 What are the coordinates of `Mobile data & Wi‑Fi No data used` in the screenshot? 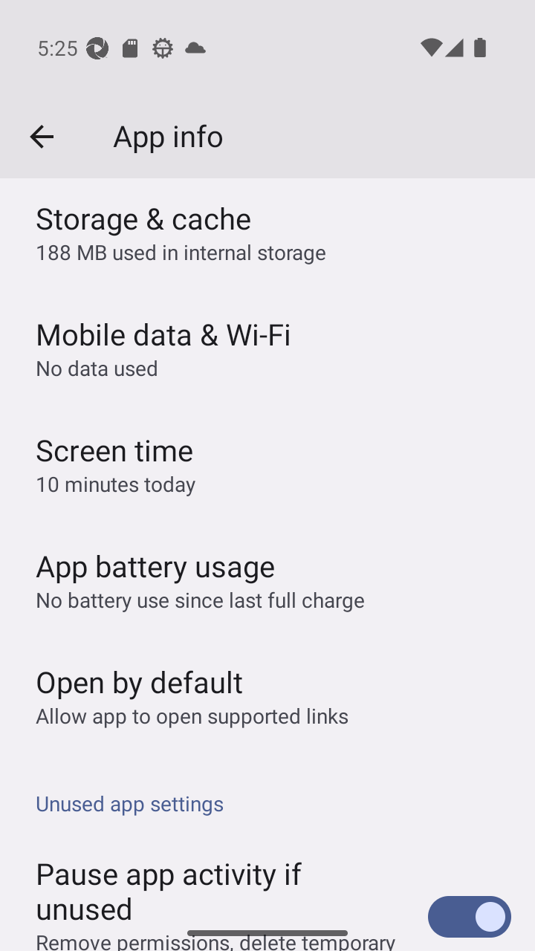 It's located at (267, 348).